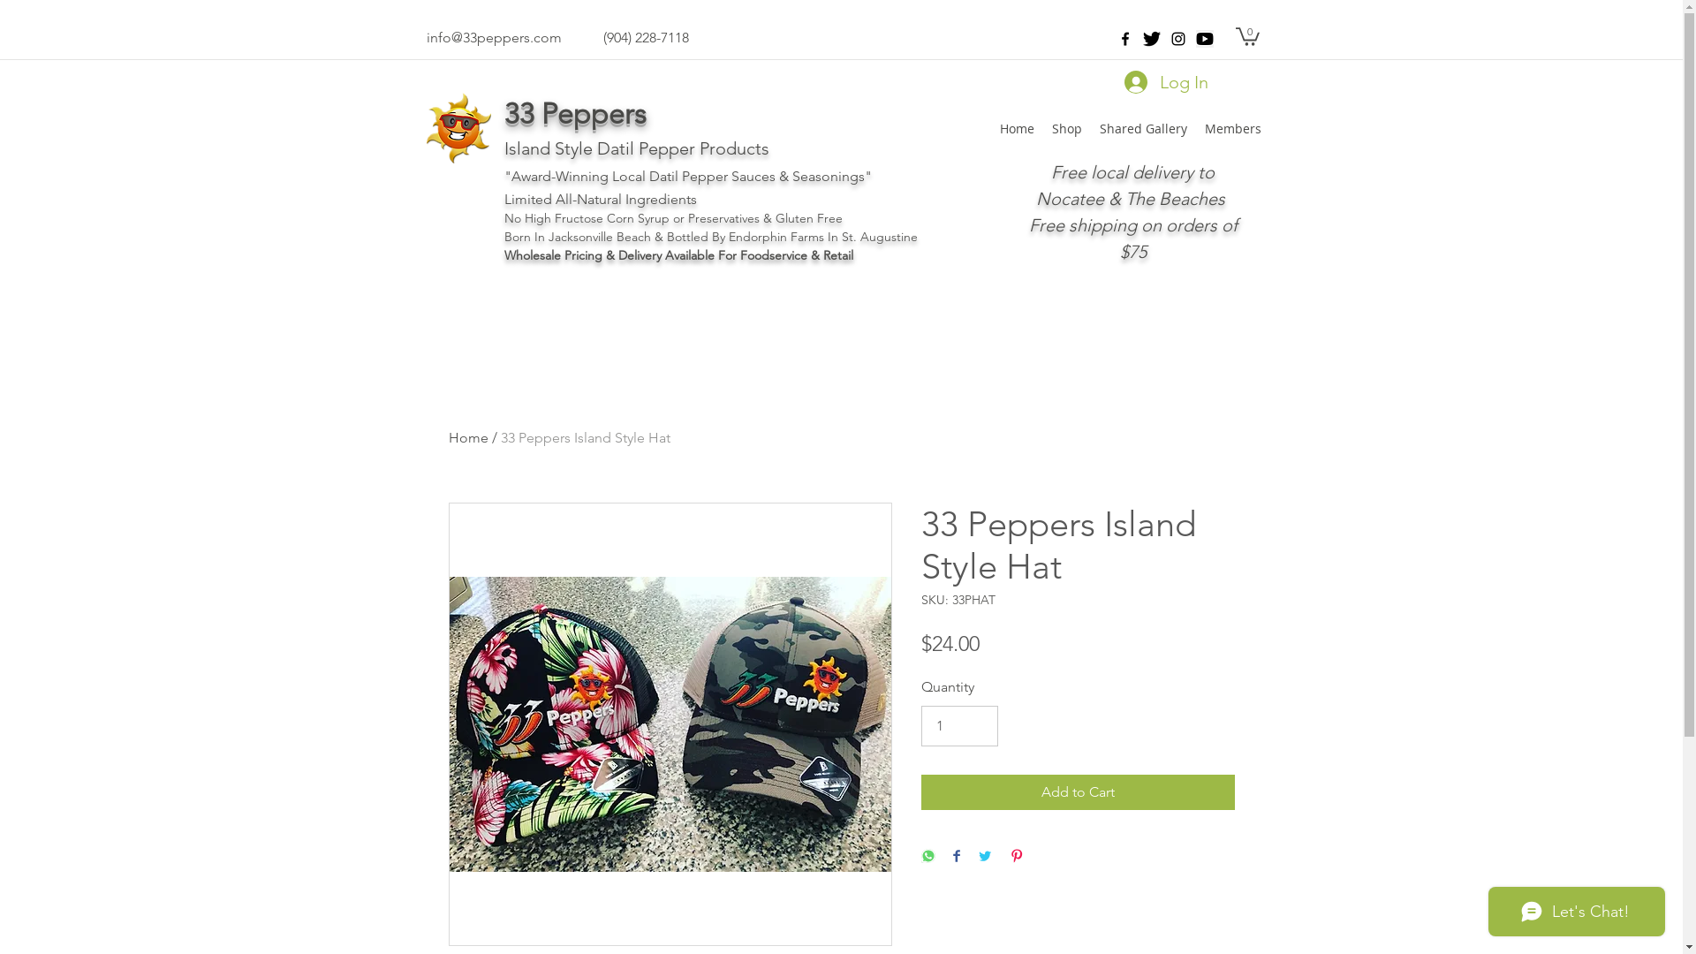  What do you see at coordinates (1247, 35) in the screenshot?
I see `0` at bounding box center [1247, 35].